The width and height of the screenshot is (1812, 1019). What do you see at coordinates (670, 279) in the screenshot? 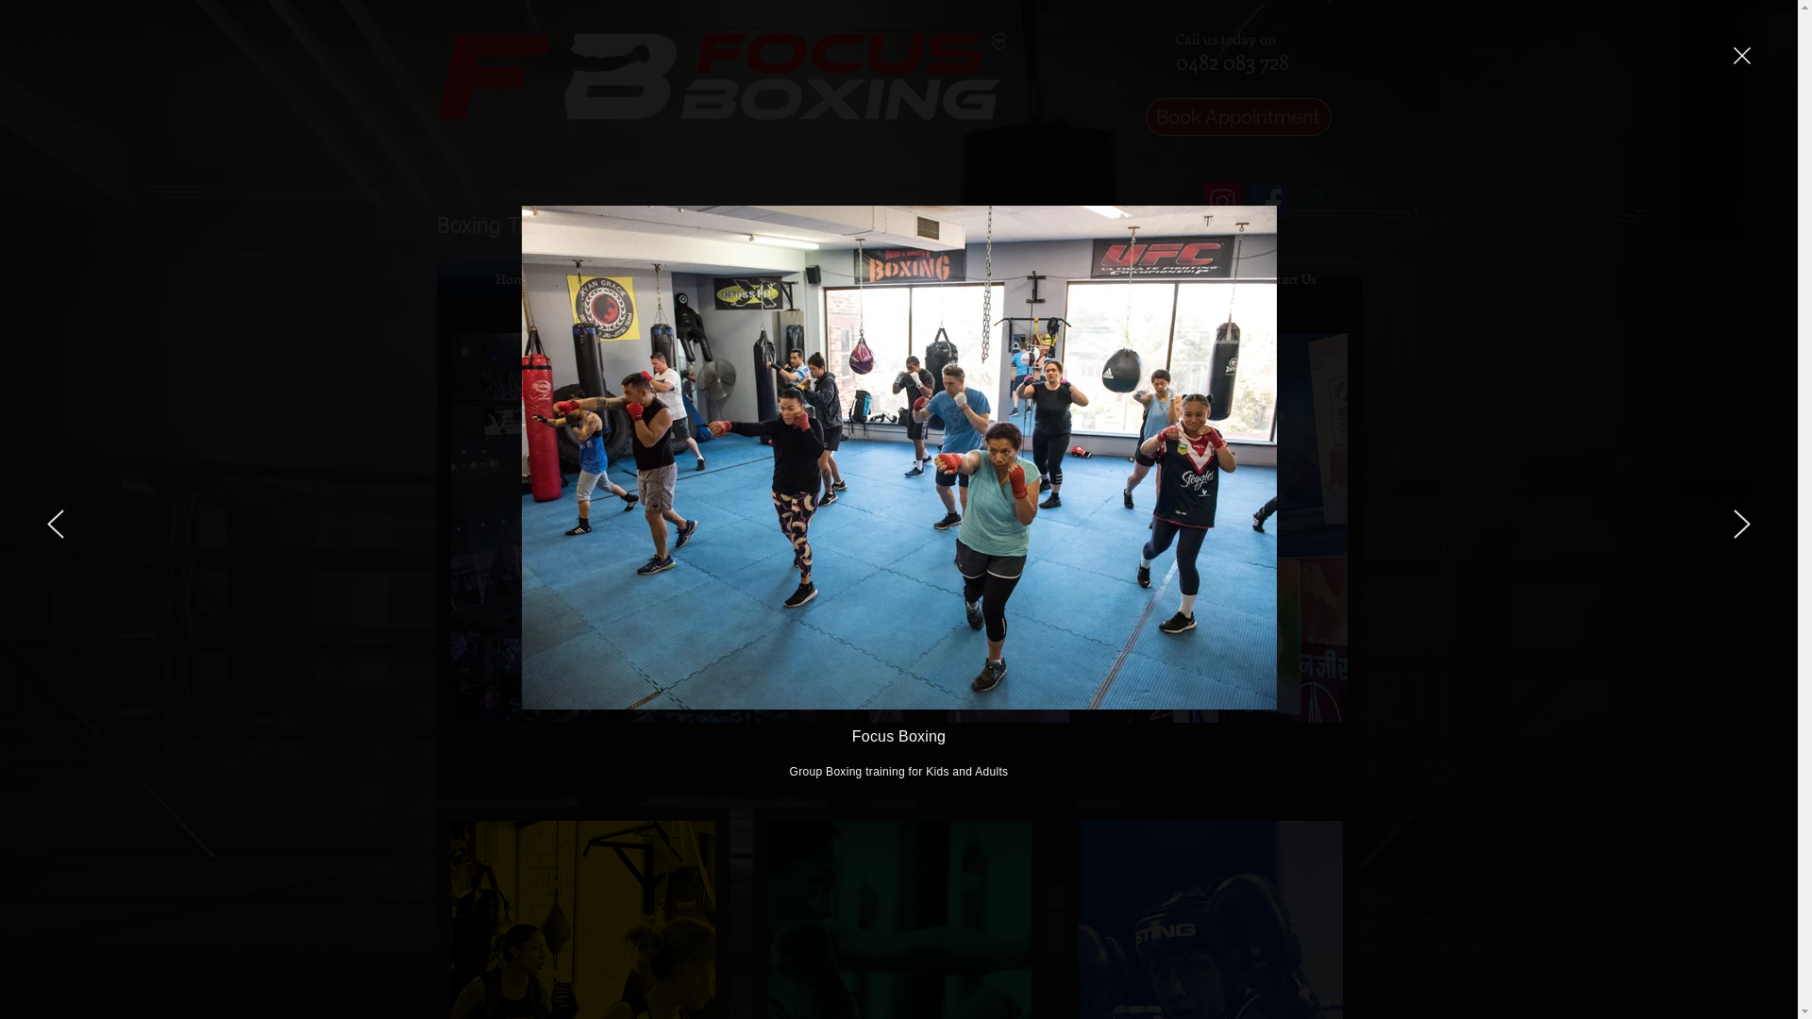
I see `About FBC` at bounding box center [670, 279].